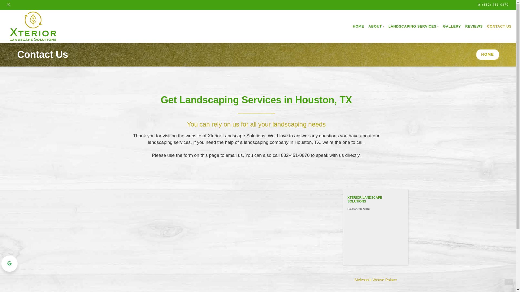  I want to click on CONTACT US, so click(499, 26).